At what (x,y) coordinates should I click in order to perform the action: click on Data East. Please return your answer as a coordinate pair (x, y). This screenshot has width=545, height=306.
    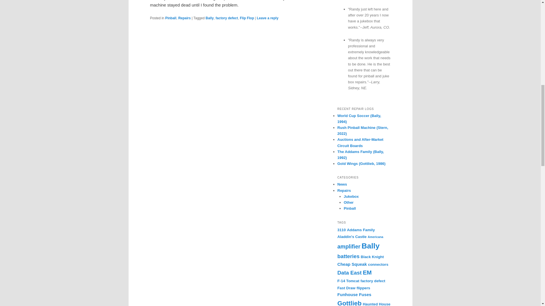
    Looking at the image, I should click on (349, 273).